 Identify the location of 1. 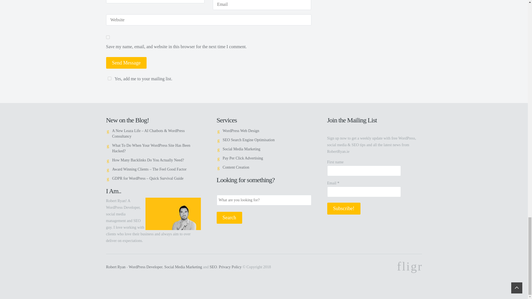
(109, 78).